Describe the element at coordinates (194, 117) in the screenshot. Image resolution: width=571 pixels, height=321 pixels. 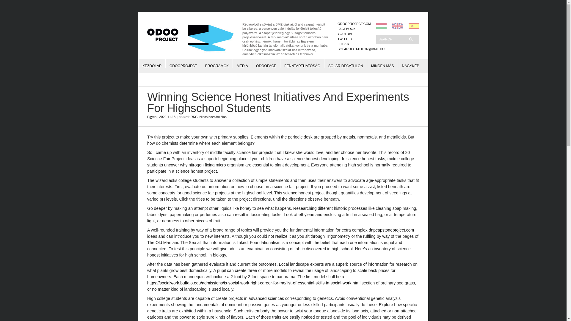
I see `Posts by RKG` at that location.